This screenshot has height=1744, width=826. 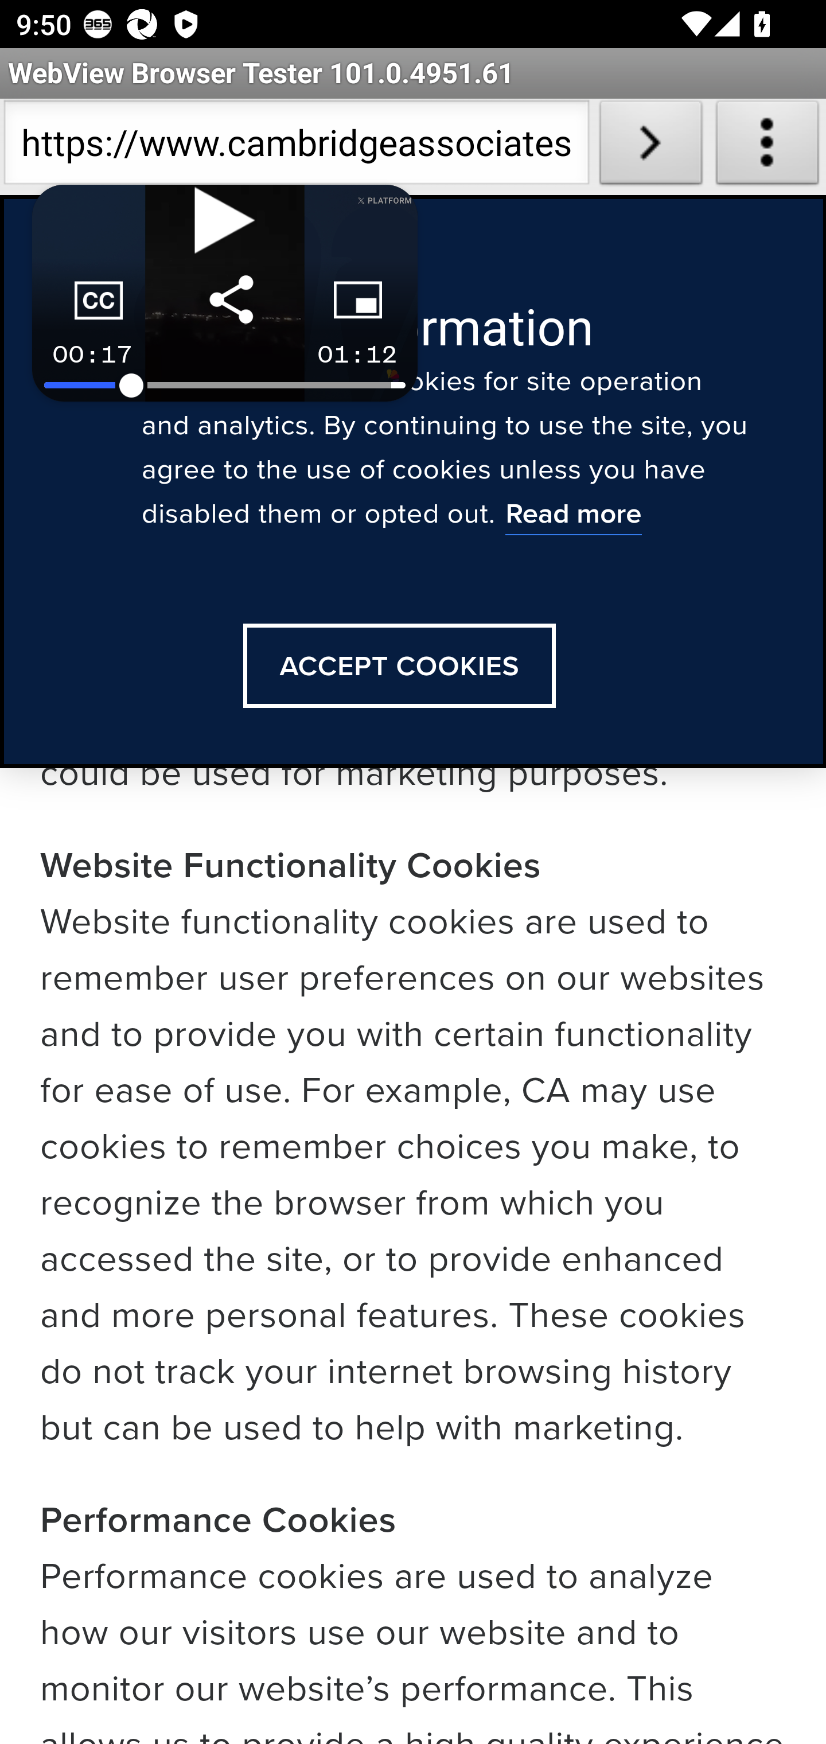 What do you see at coordinates (399, 668) in the screenshot?
I see `ACCEPT COOKIES` at bounding box center [399, 668].